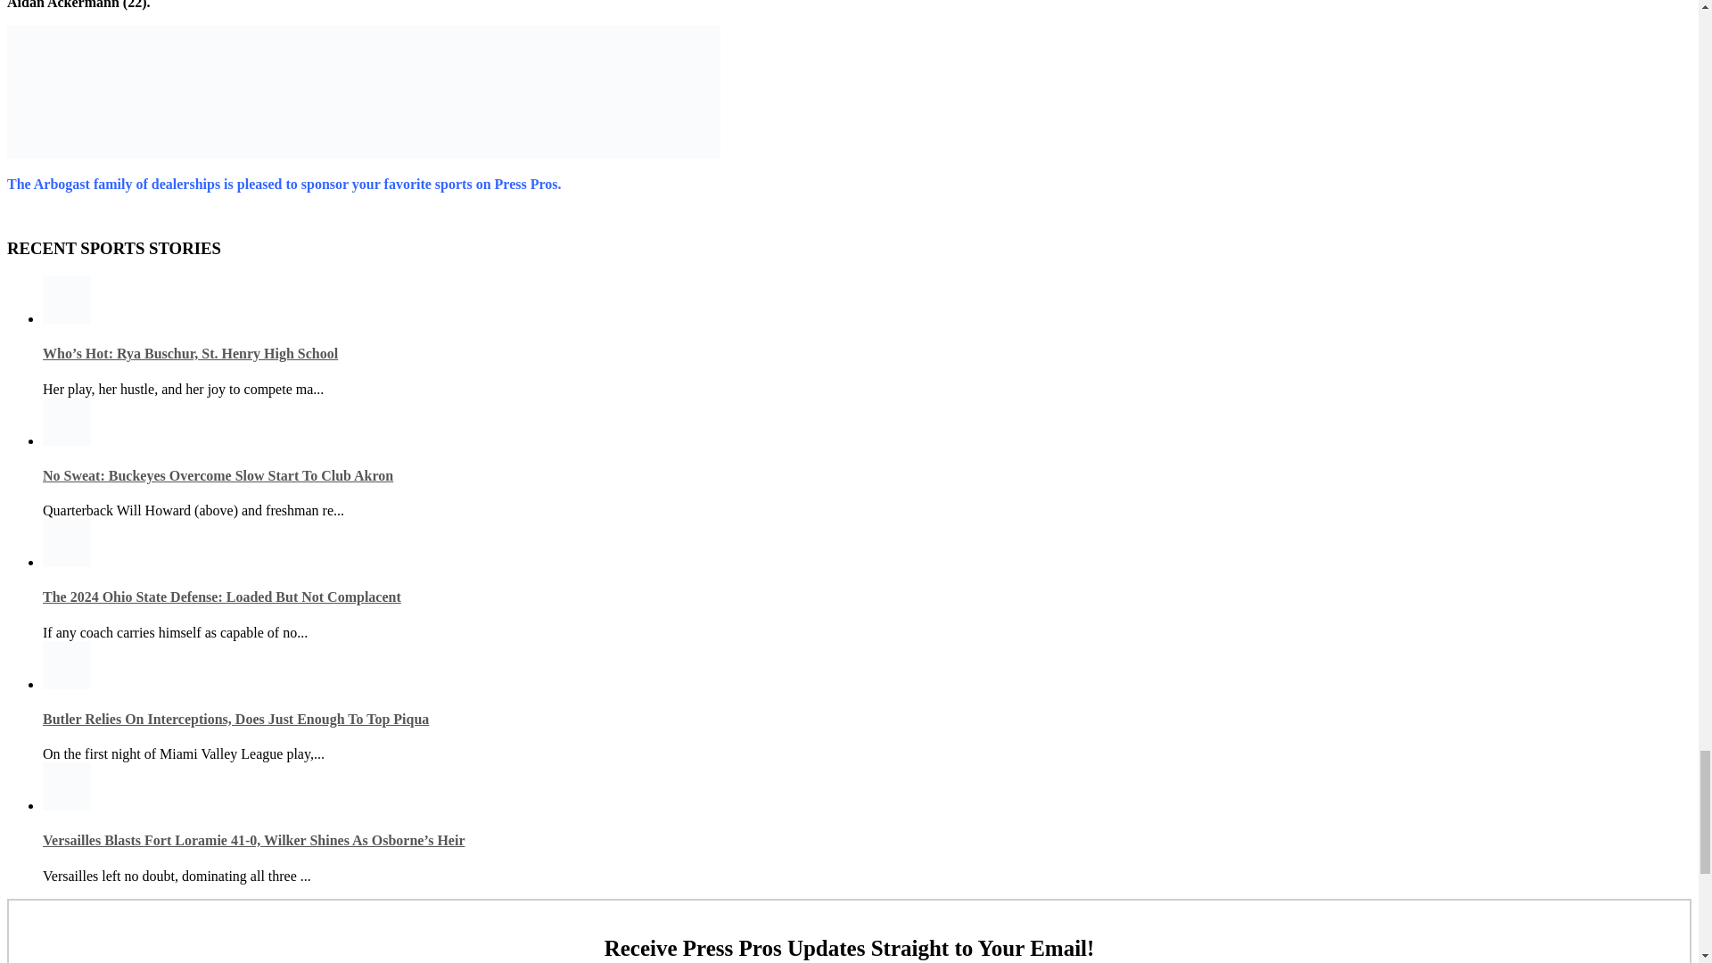  I want to click on The 2024 Ohio State Defense: Loaded But Not Complacent, so click(221, 597).